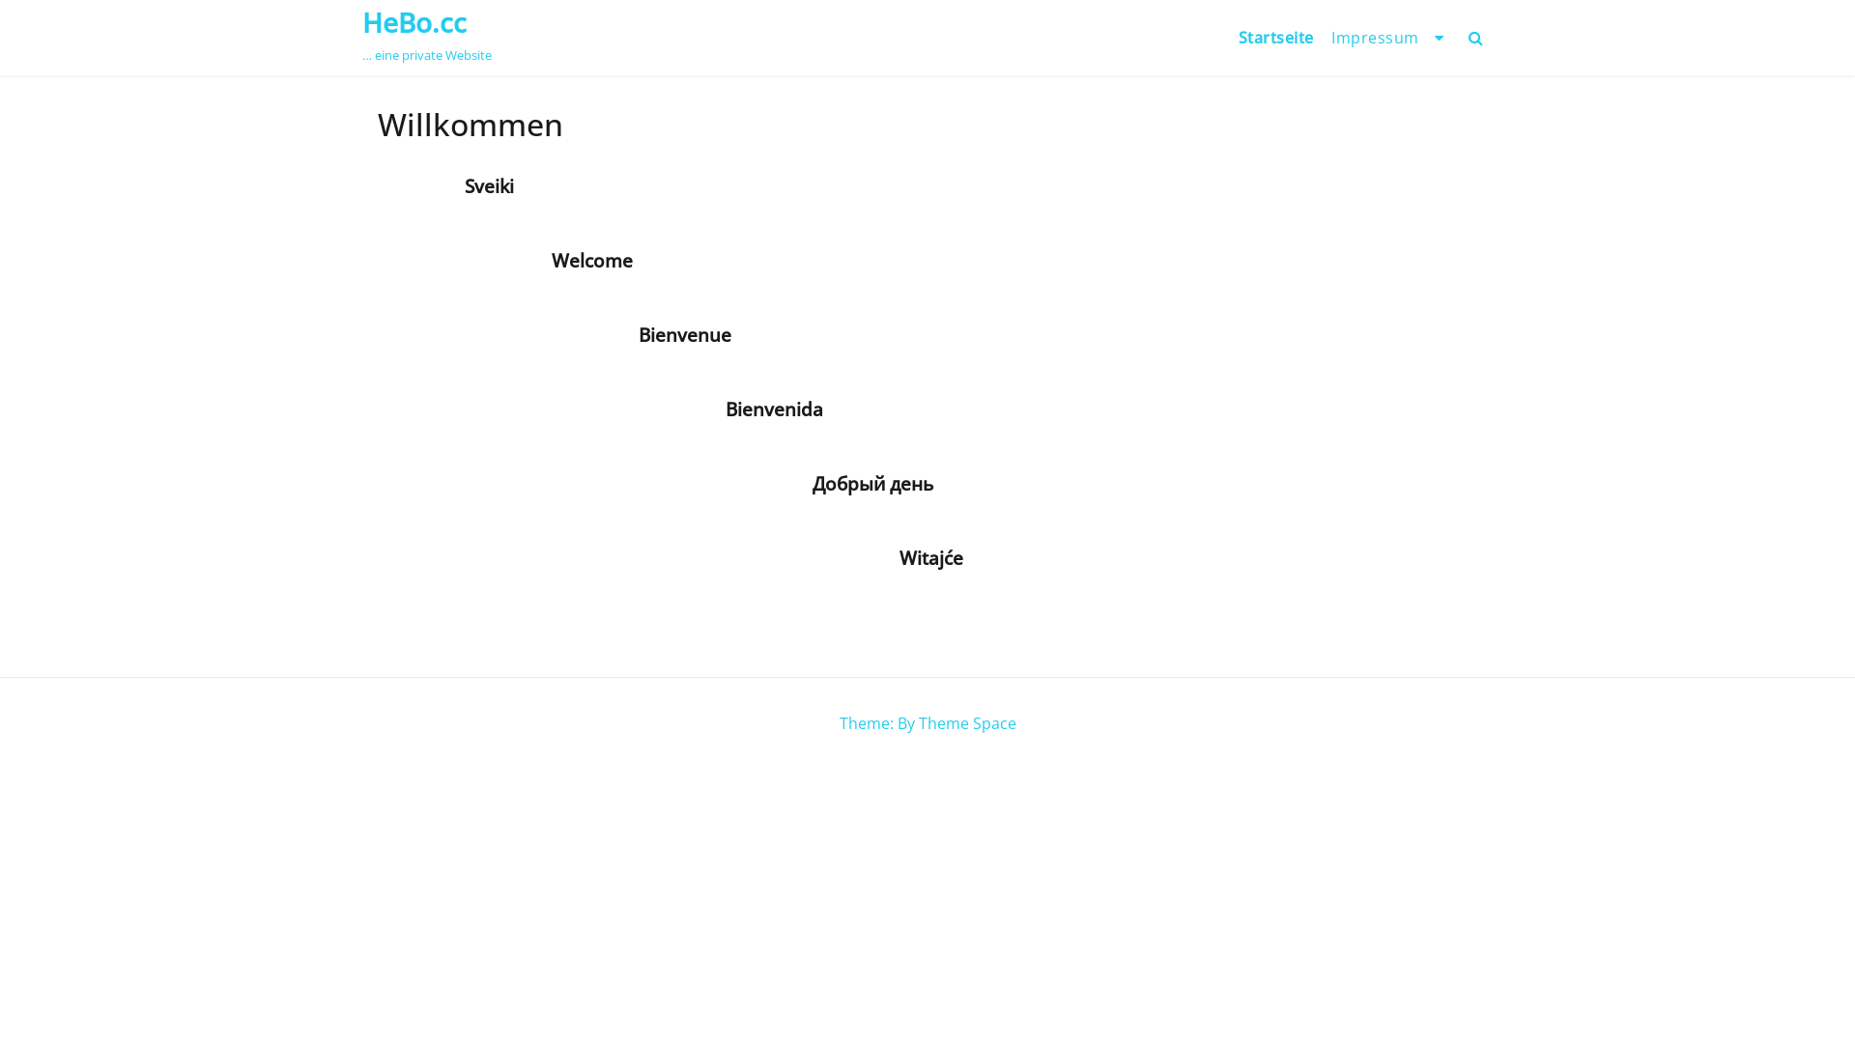 Image resolution: width=1855 pixels, height=1043 pixels. What do you see at coordinates (1275, 38) in the screenshot?
I see `Startseite` at bounding box center [1275, 38].